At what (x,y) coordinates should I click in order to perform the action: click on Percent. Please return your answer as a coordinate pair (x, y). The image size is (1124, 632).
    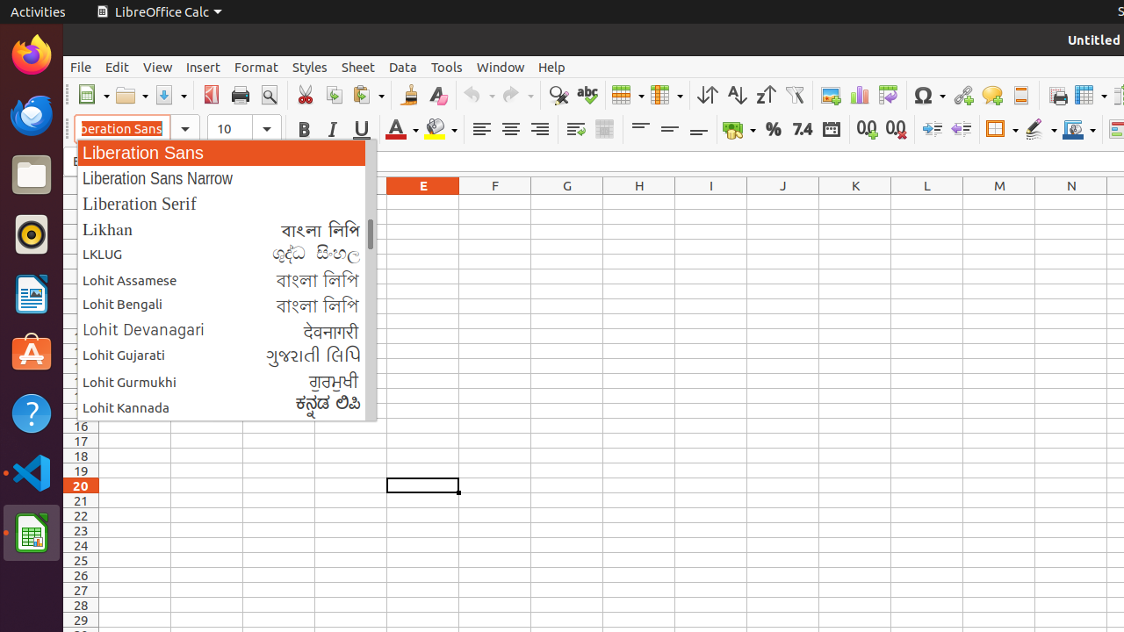
    Looking at the image, I should click on (773, 130).